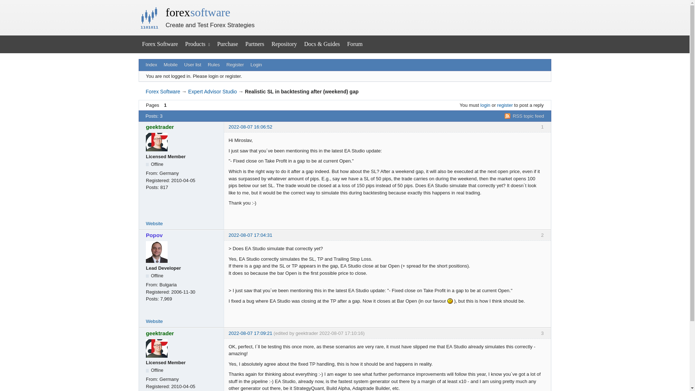 The image size is (695, 391). Describe the element at coordinates (151, 65) in the screenshot. I see `Index` at that location.